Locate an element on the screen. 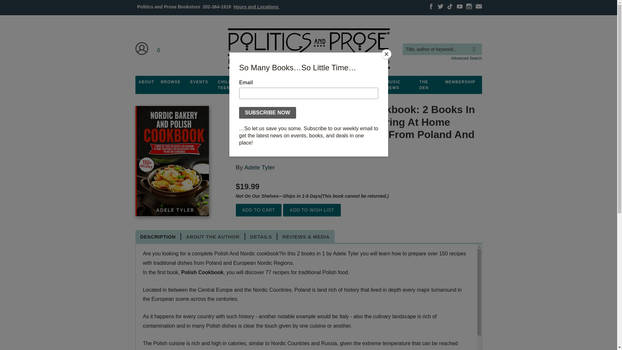 Image resolution: width=622 pixels, height=350 pixels. See our store ours and locations is located at coordinates (257, 6).